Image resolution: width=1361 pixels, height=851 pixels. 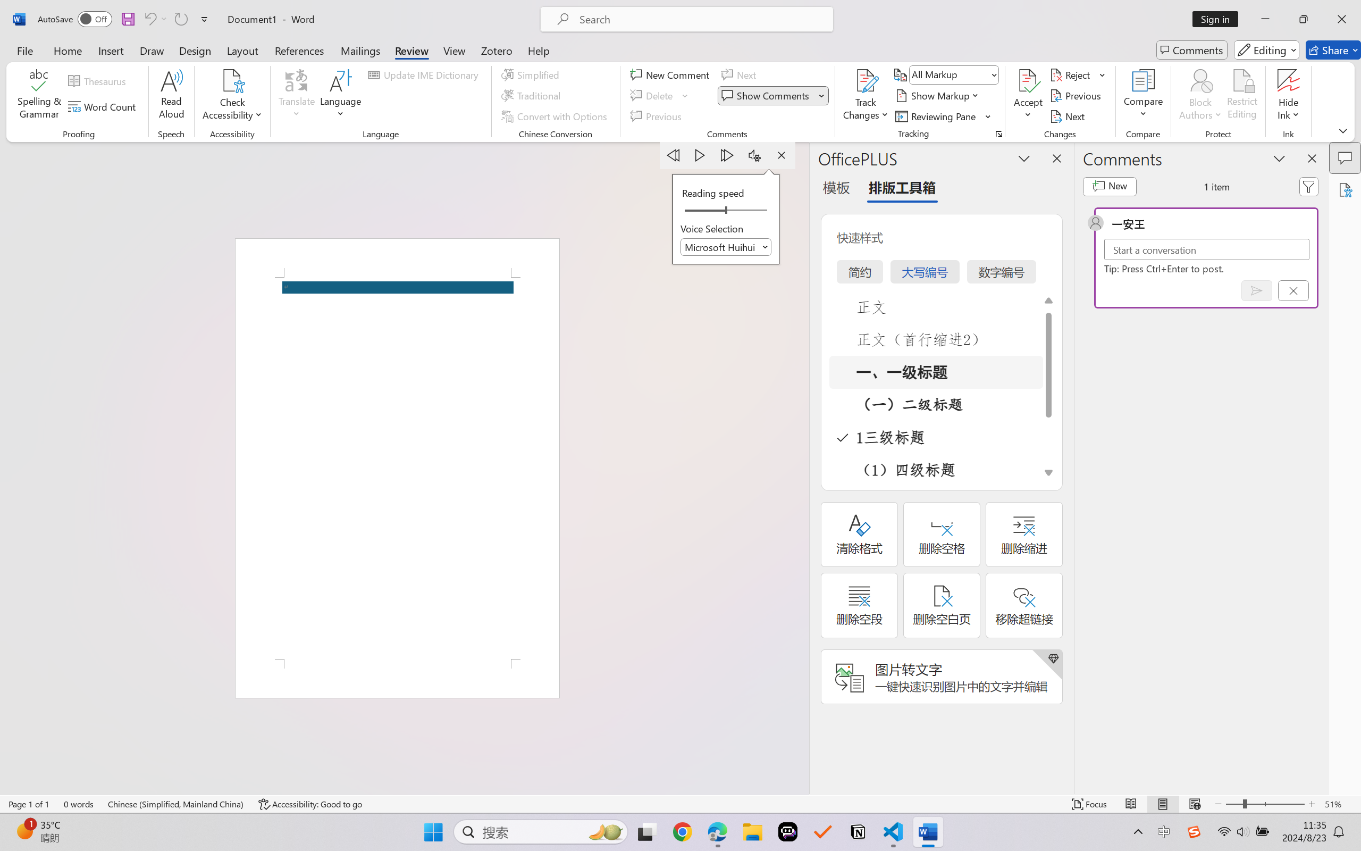 What do you see at coordinates (177, 804) in the screenshot?
I see `Language Chinese (Simplified, Mainland China)` at bounding box center [177, 804].